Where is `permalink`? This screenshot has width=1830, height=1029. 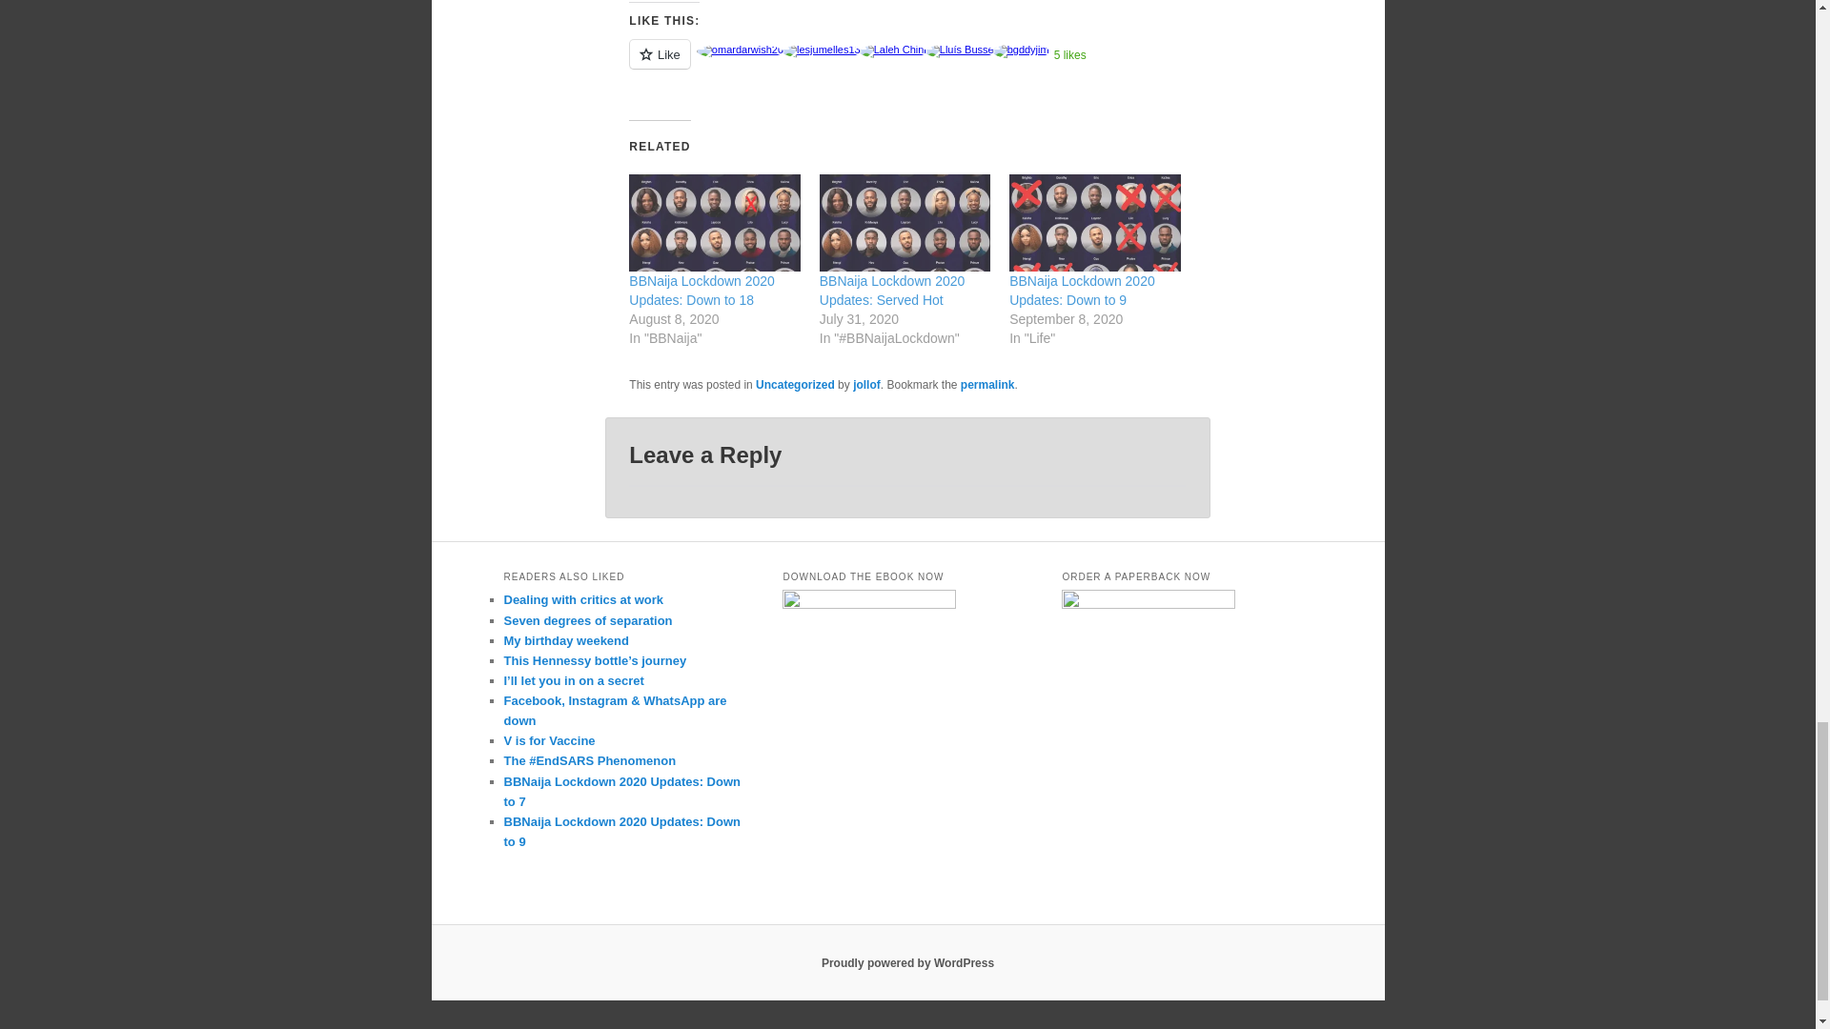
permalink is located at coordinates (987, 385).